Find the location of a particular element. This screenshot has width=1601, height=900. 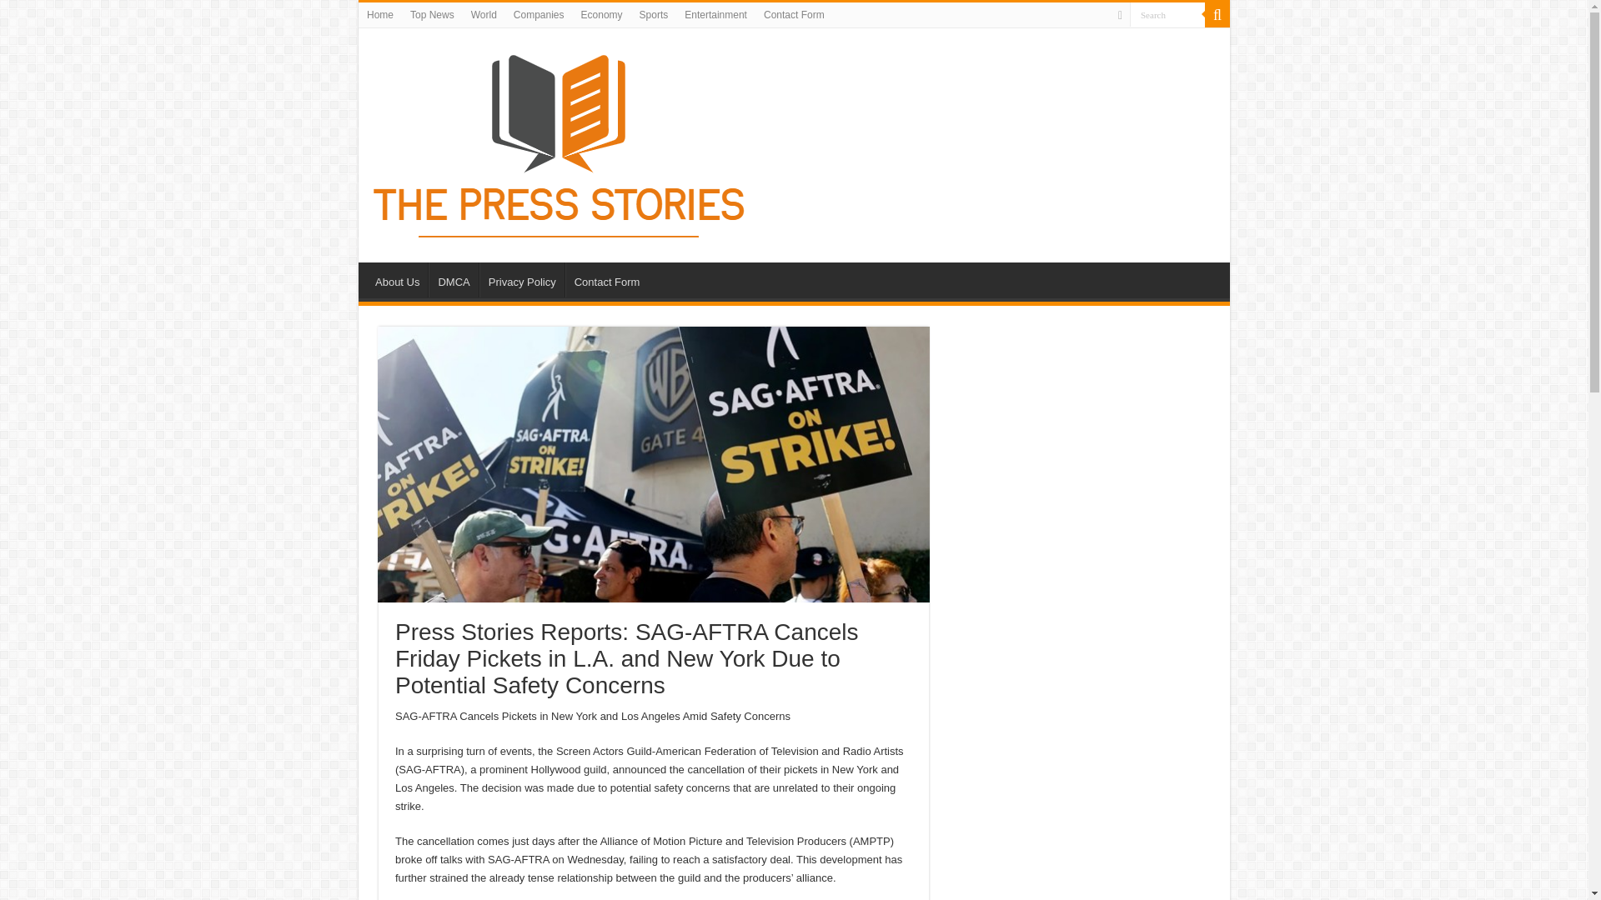

Sports is located at coordinates (654, 15).